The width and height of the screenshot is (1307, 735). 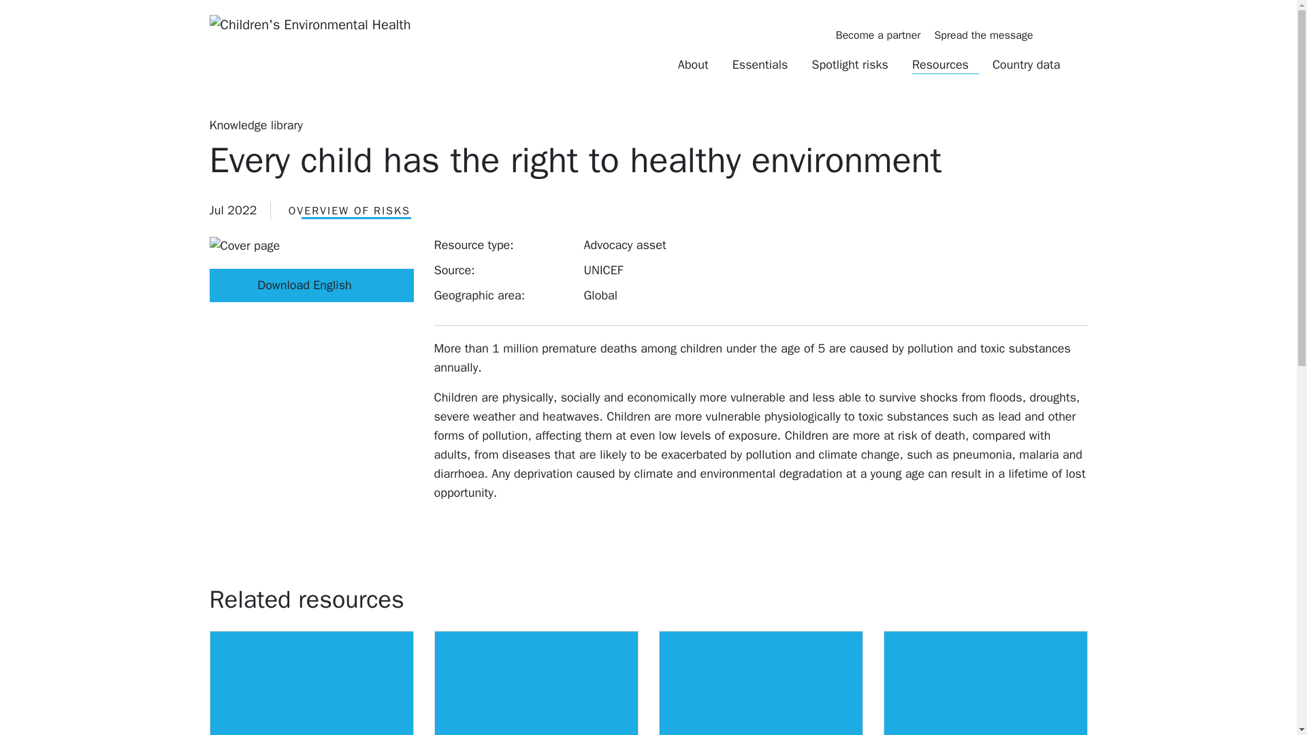 What do you see at coordinates (855, 64) in the screenshot?
I see `Spotlight risks` at bounding box center [855, 64].